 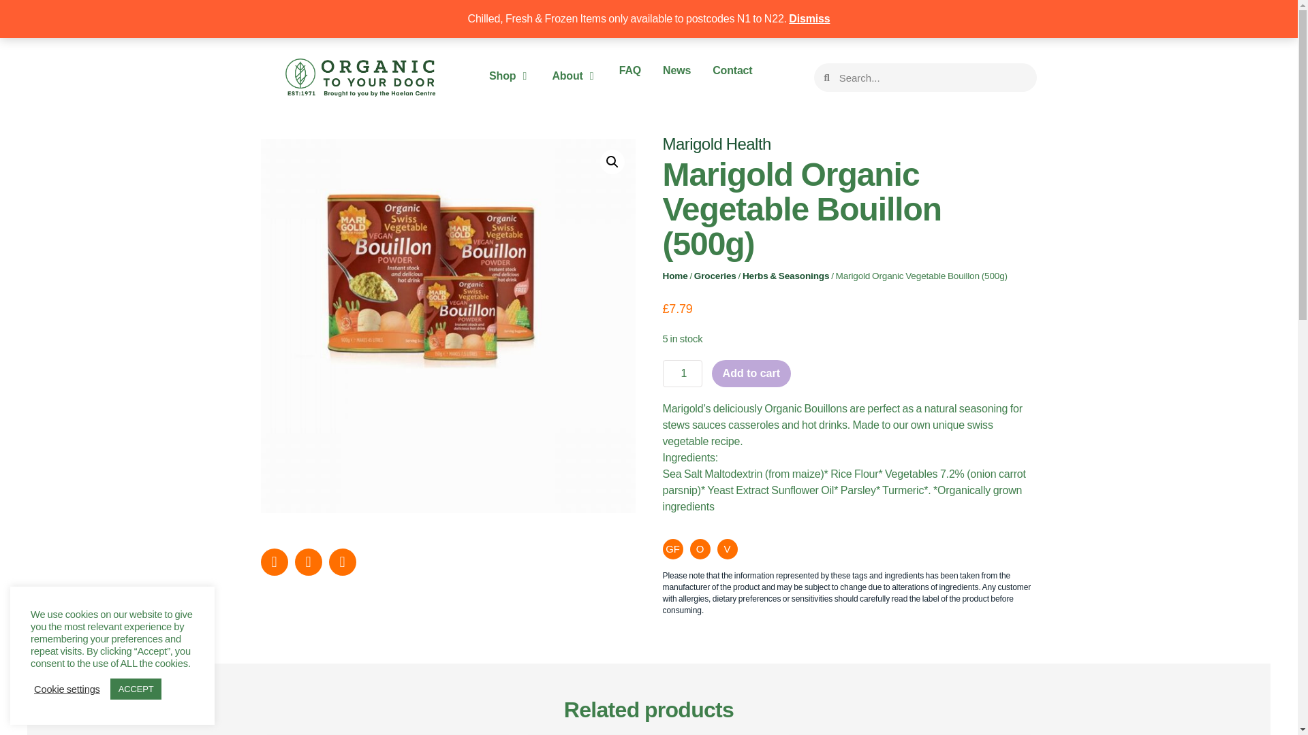 What do you see at coordinates (1001, 18) in the screenshot?
I see `Basket` at bounding box center [1001, 18].